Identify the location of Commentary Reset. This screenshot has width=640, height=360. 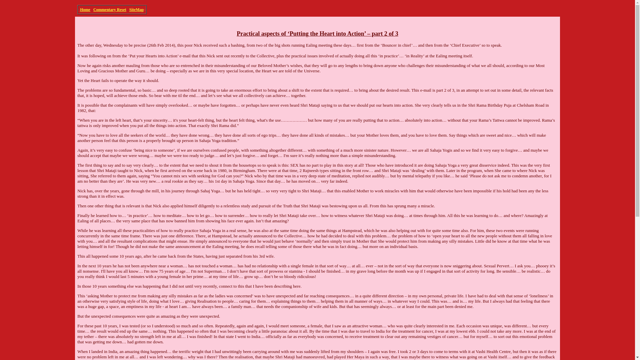
(110, 9).